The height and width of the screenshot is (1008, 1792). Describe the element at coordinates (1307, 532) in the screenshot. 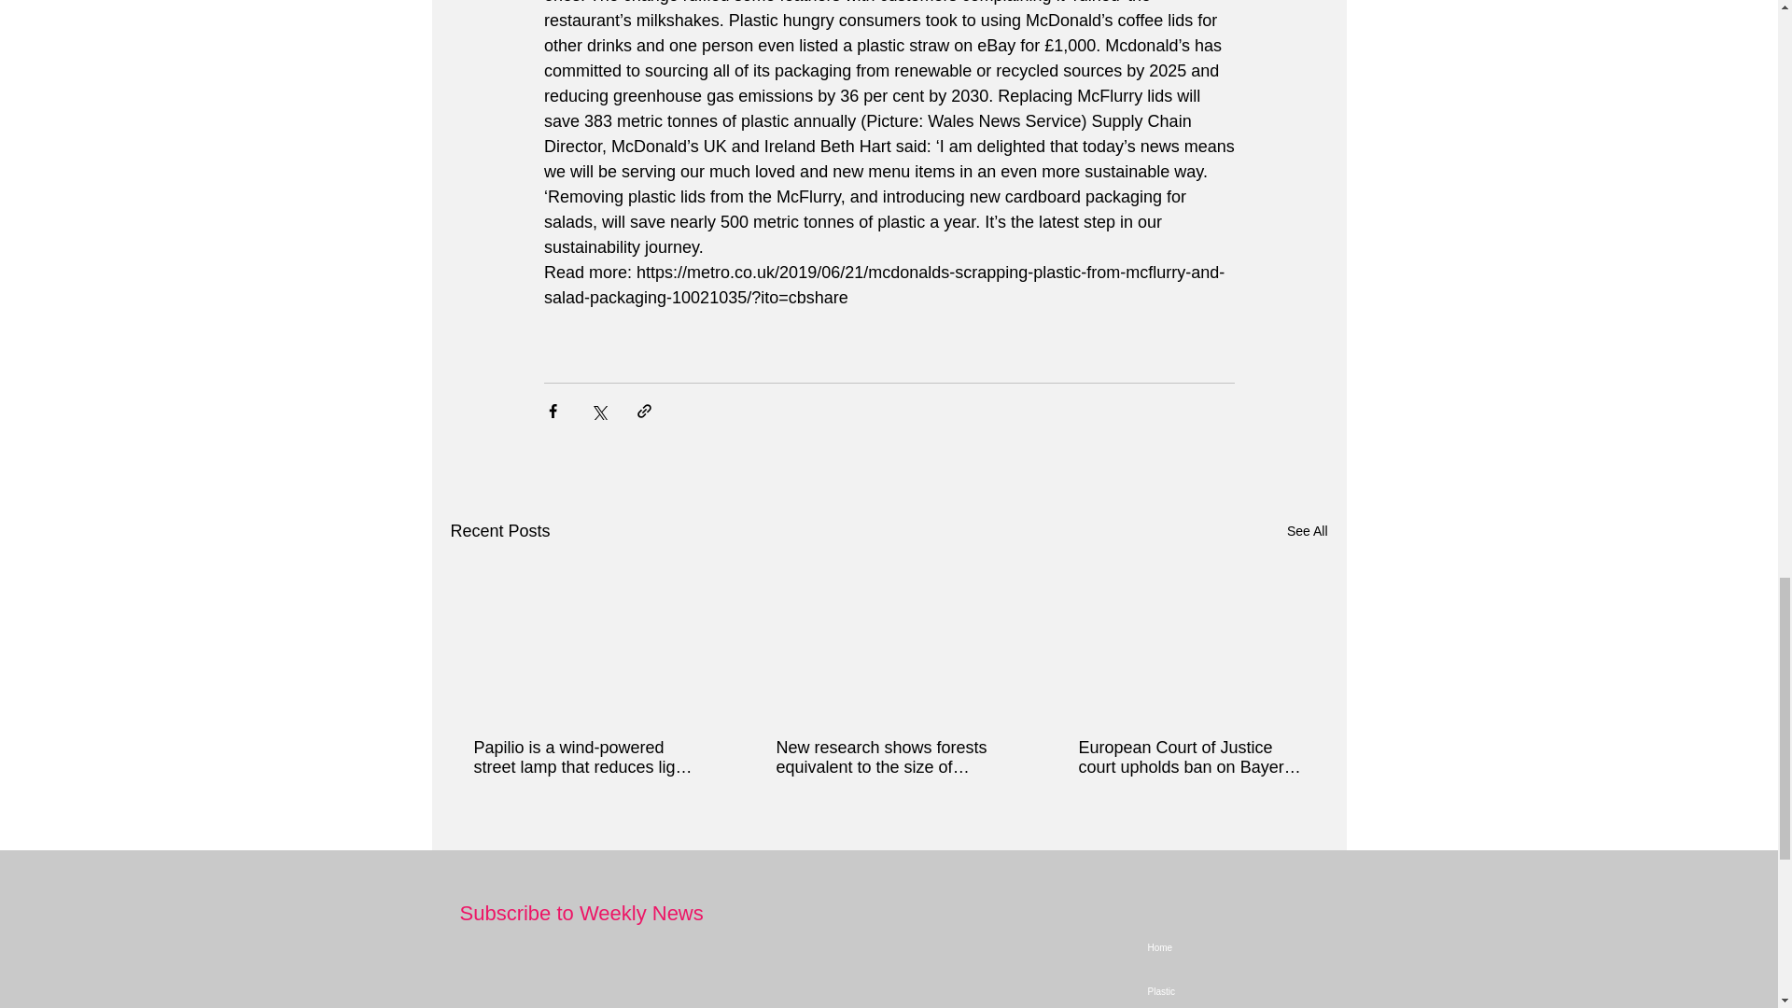

I see `See All` at that location.